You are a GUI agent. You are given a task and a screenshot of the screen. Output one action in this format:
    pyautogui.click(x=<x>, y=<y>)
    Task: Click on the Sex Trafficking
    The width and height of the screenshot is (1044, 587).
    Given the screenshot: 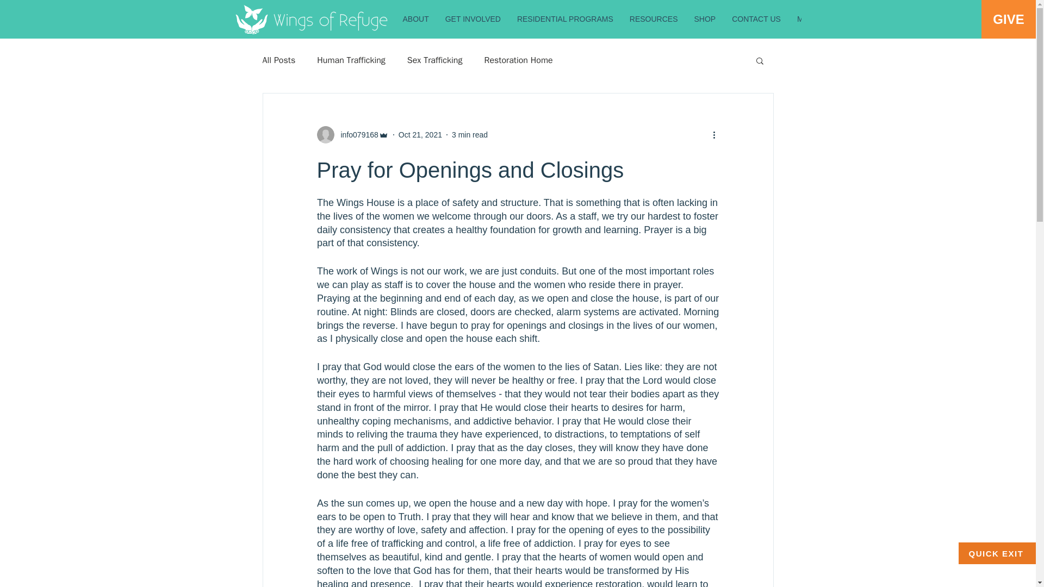 What is the action you would take?
    pyautogui.click(x=434, y=60)
    